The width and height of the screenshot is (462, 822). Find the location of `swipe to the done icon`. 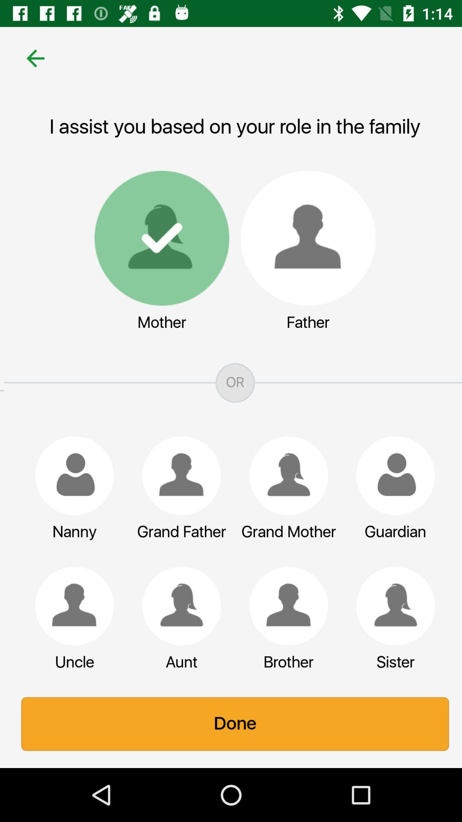

swipe to the done icon is located at coordinates (231, 724).